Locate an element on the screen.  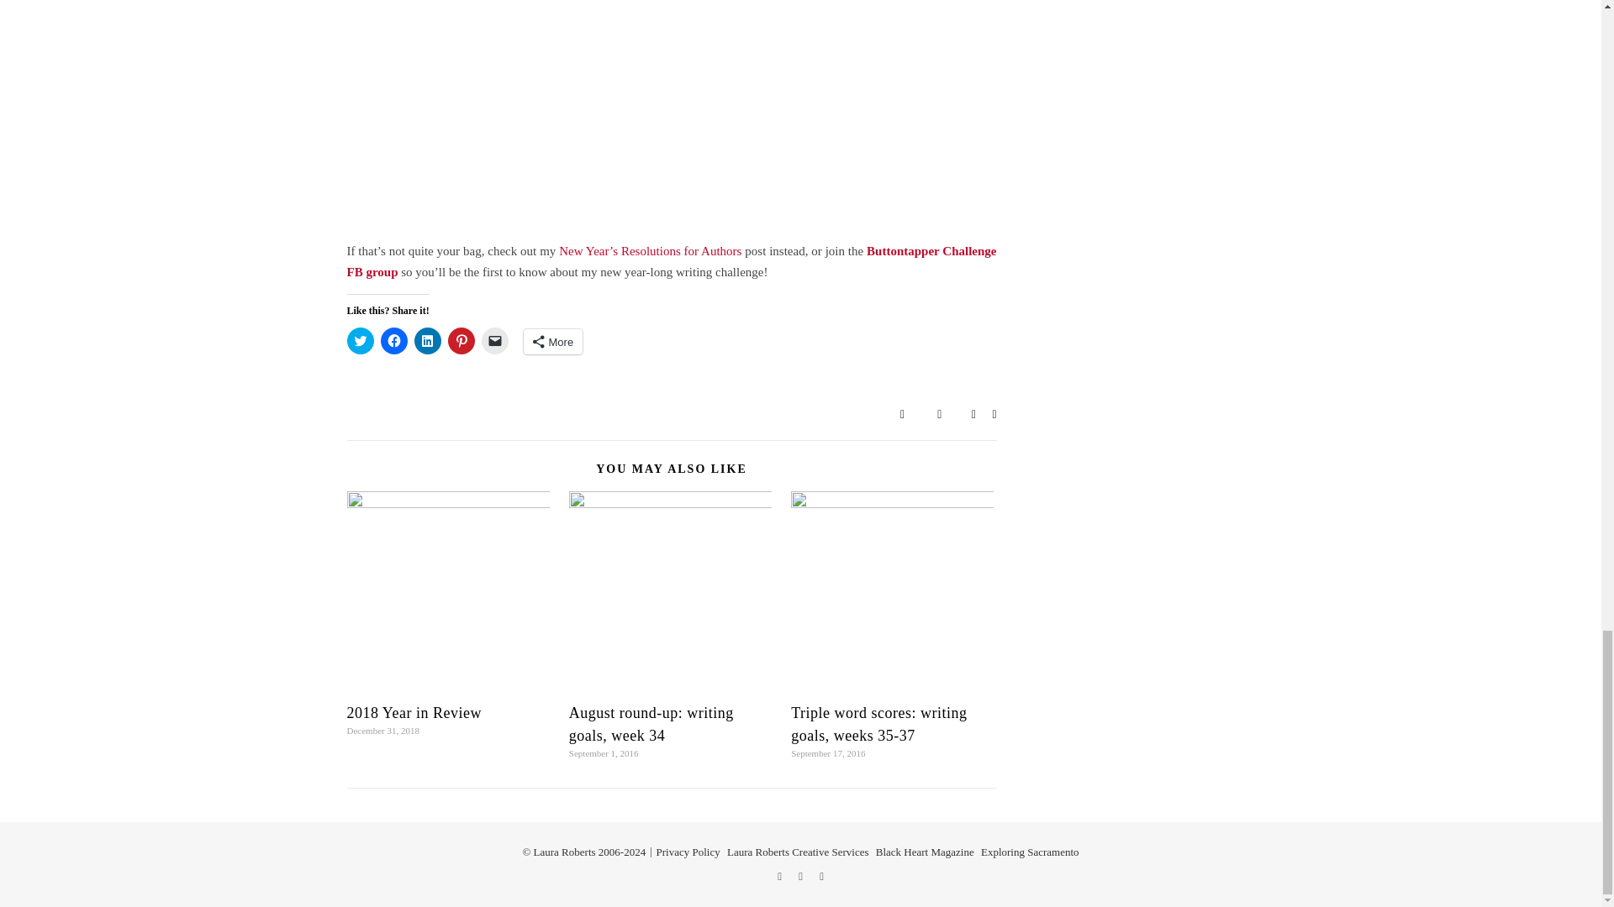
Click to share on Pinterest is located at coordinates (461, 341).